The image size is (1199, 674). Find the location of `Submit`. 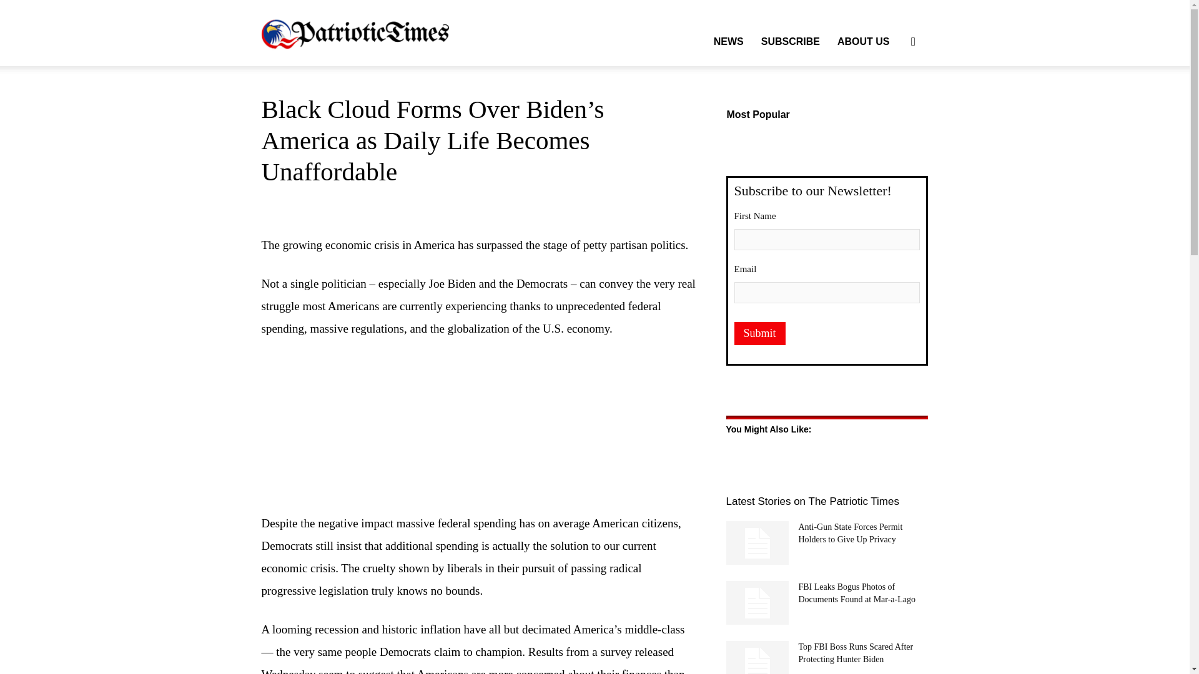

Submit is located at coordinates (759, 333).